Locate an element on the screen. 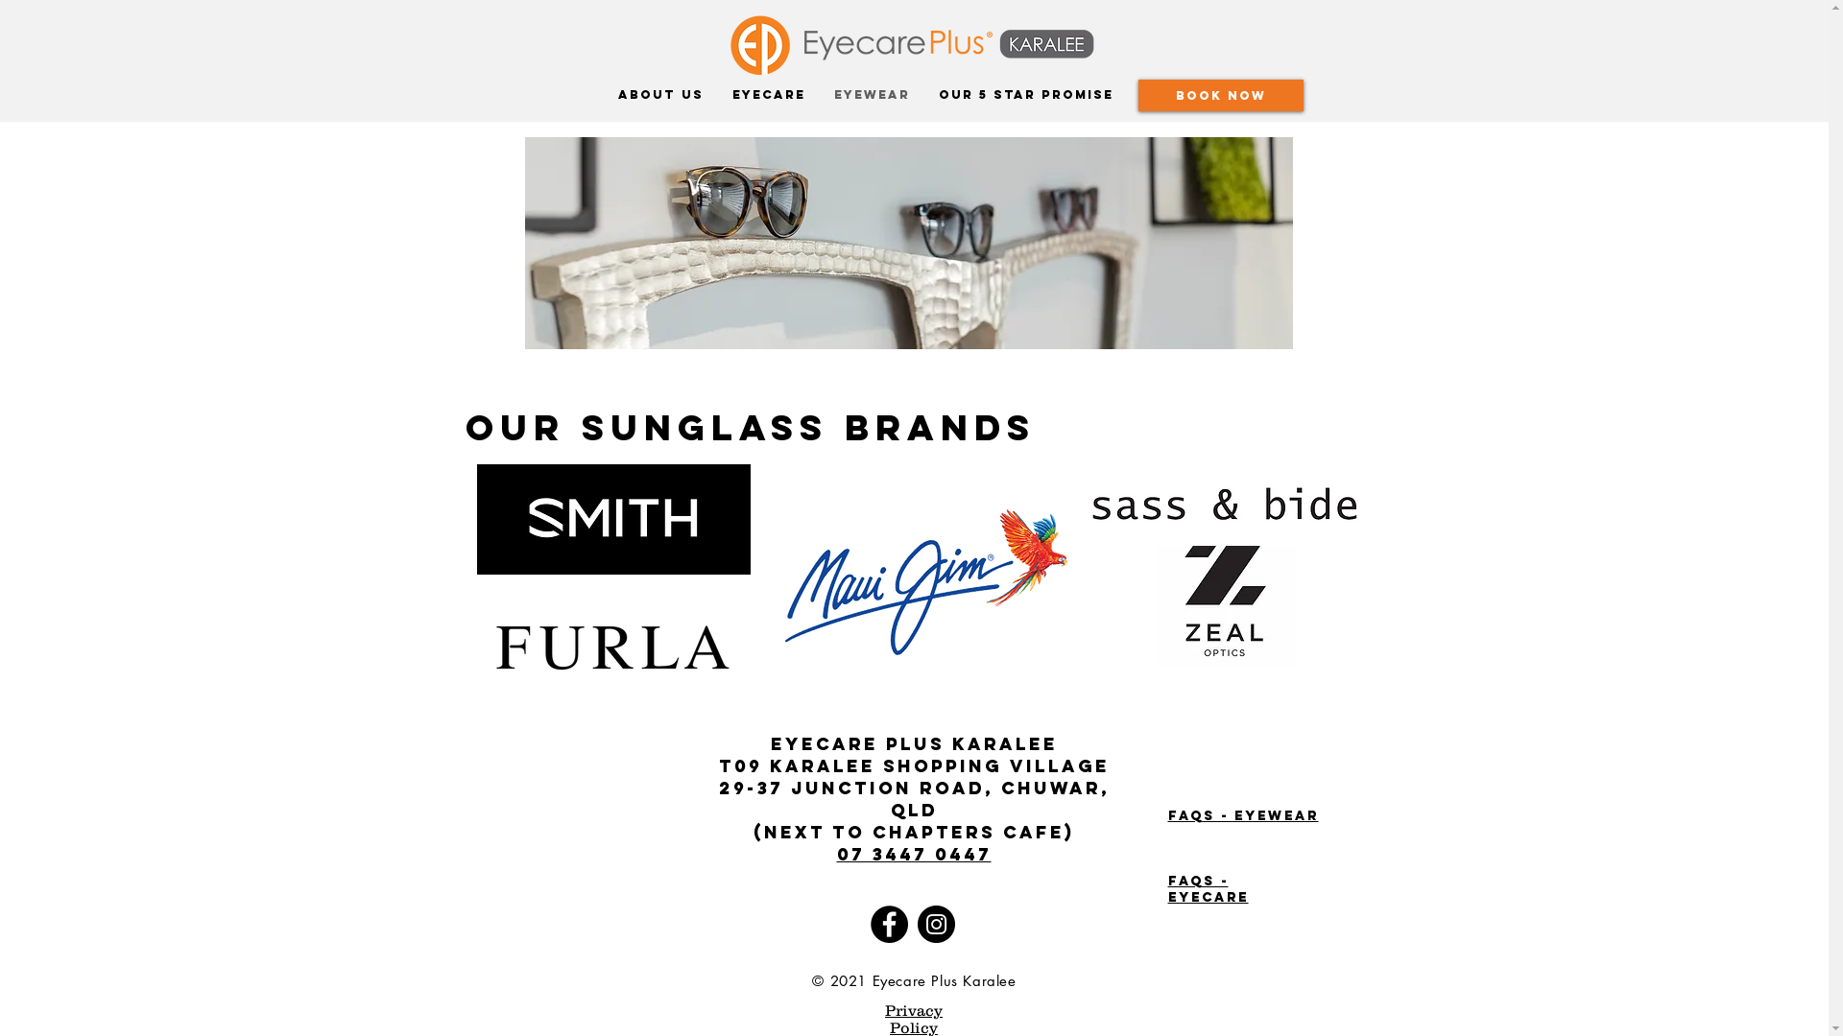 The height and width of the screenshot is (1036, 1843). Our 5 star promise is located at coordinates (1025, 95).